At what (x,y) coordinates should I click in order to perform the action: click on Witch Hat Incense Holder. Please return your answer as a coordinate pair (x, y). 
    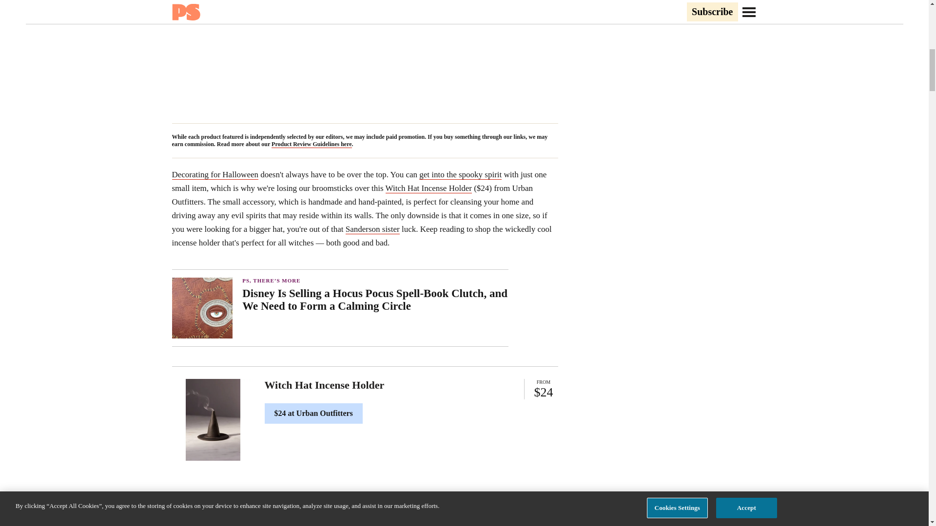
    Looking at the image, I should click on (429, 188).